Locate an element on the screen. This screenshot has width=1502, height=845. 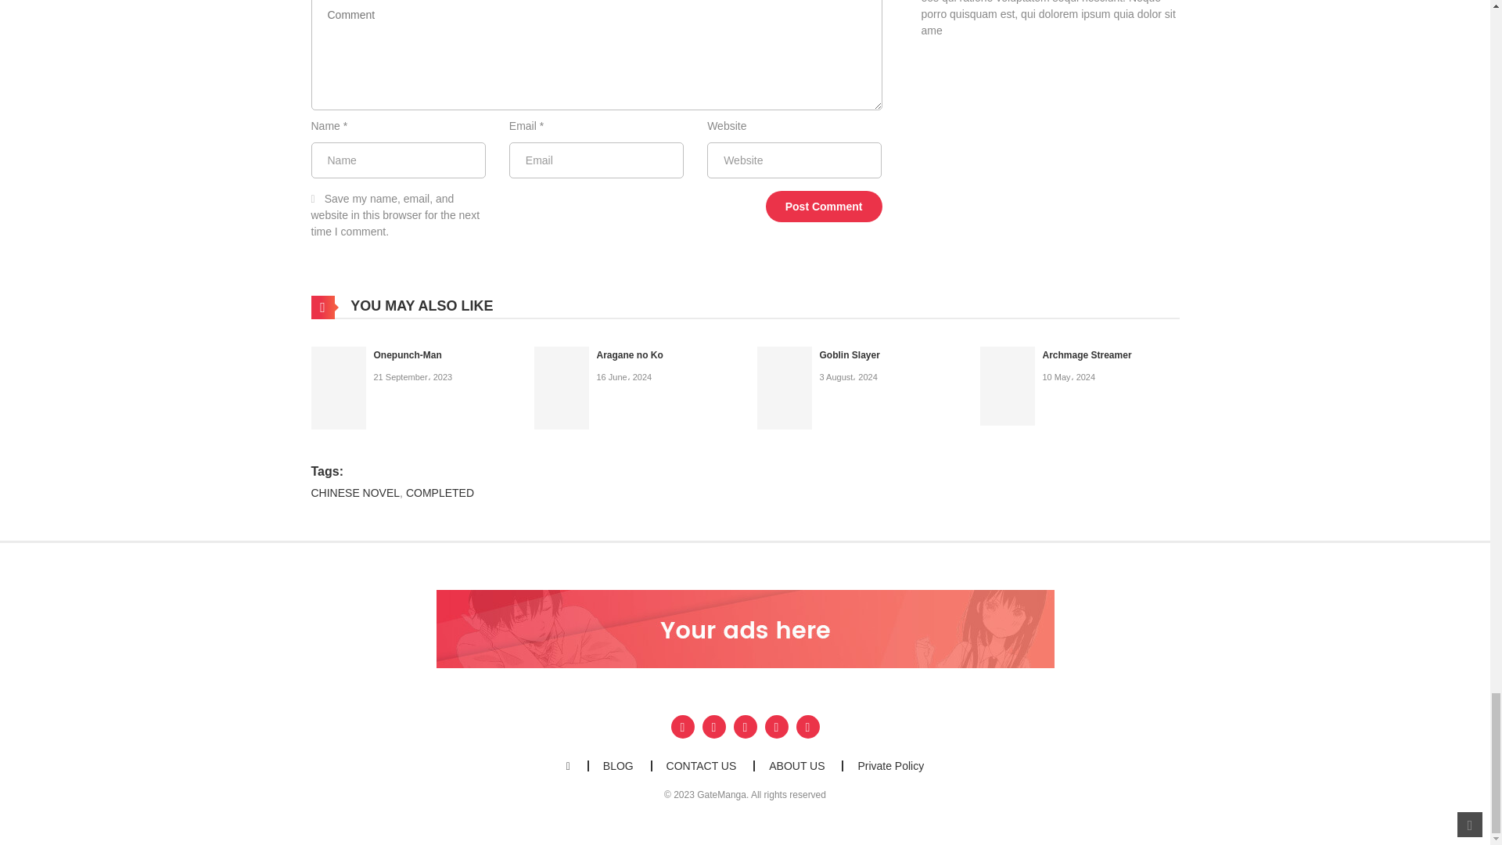
Goblin Slayer is located at coordinates (784, 387).